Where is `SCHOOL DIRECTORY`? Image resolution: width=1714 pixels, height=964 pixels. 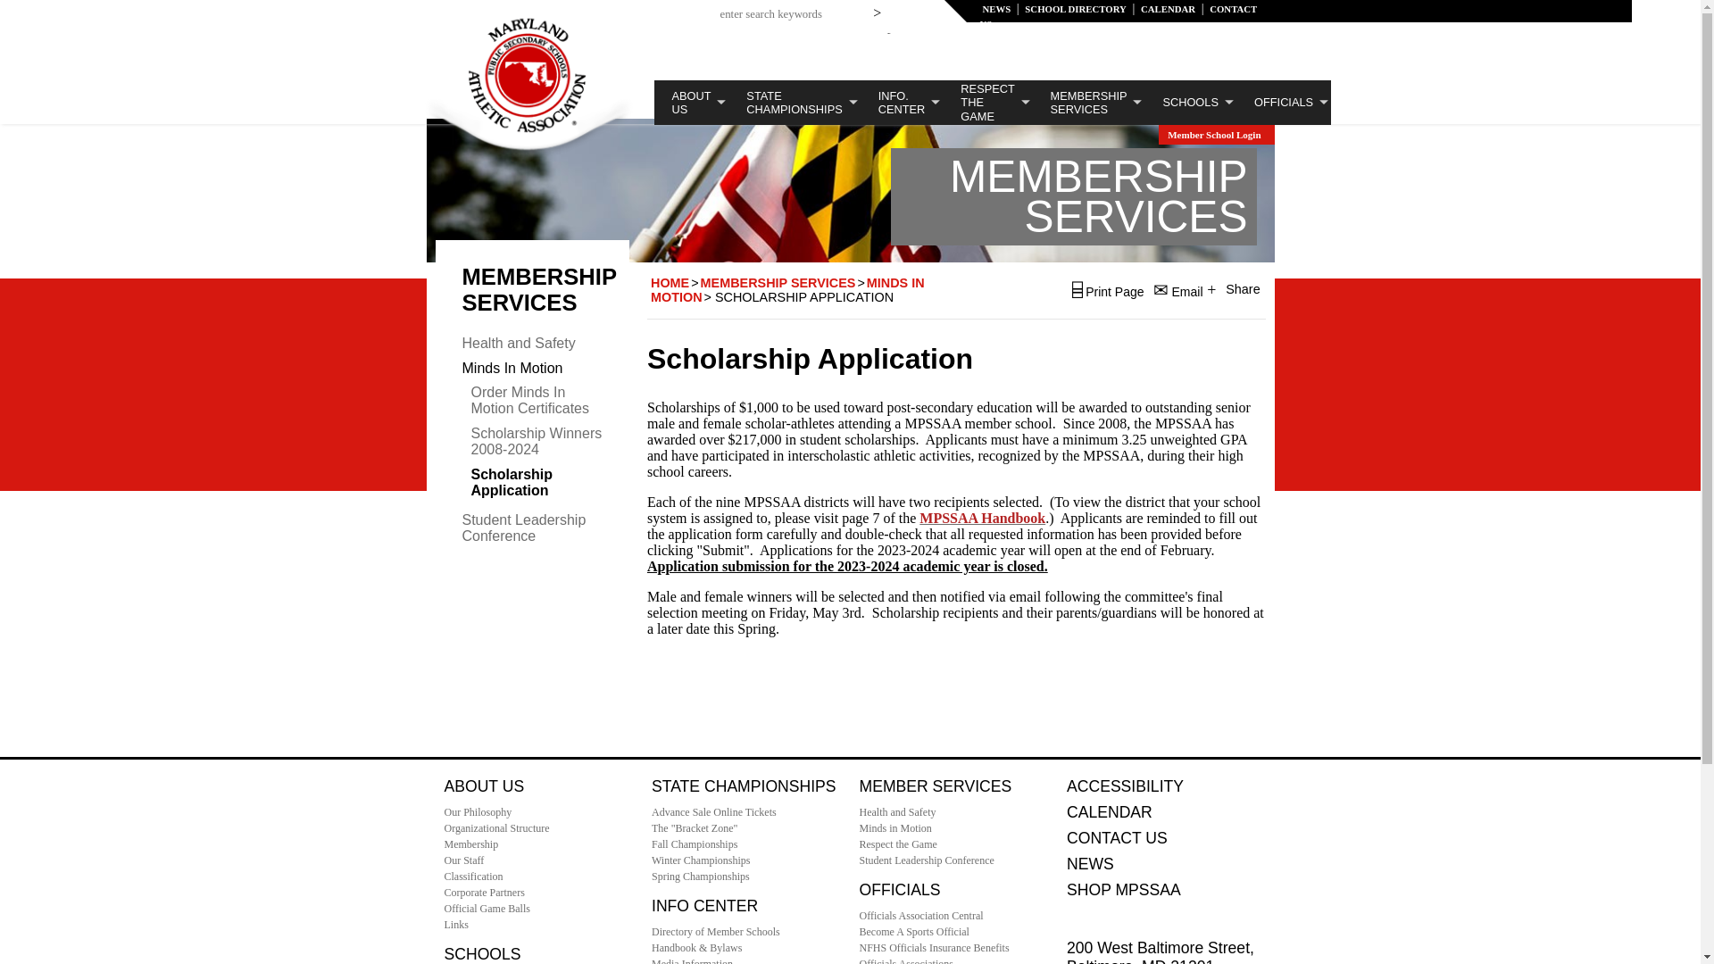 SCHOOL DIRECTORY is located at coordinates (1075, 9).